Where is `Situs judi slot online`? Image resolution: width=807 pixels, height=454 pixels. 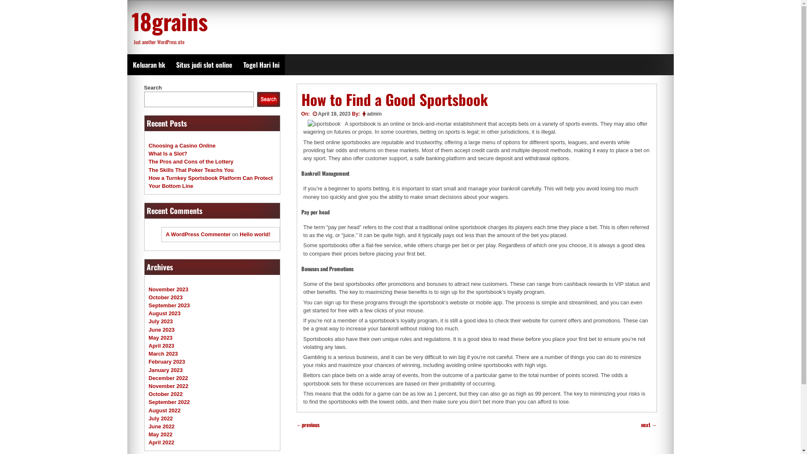 Situs judi slot online is located at coordinates (204, 65).